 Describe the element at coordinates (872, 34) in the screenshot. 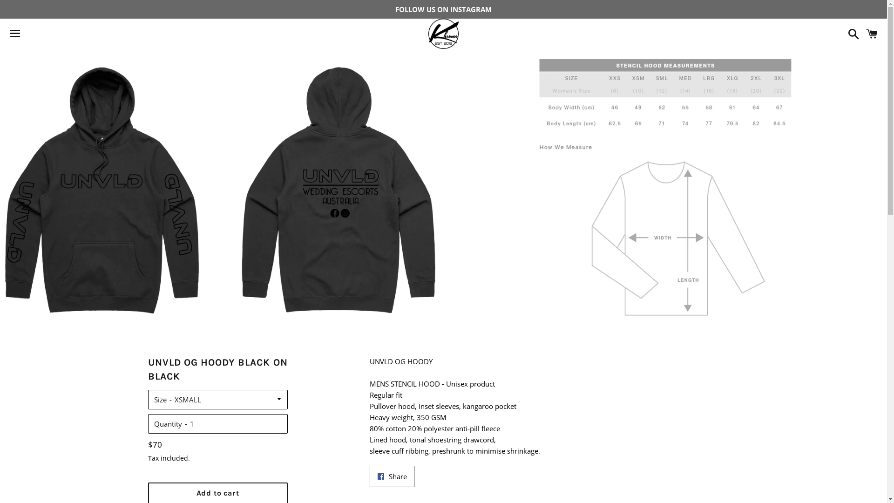

I see `Cart` at that location.